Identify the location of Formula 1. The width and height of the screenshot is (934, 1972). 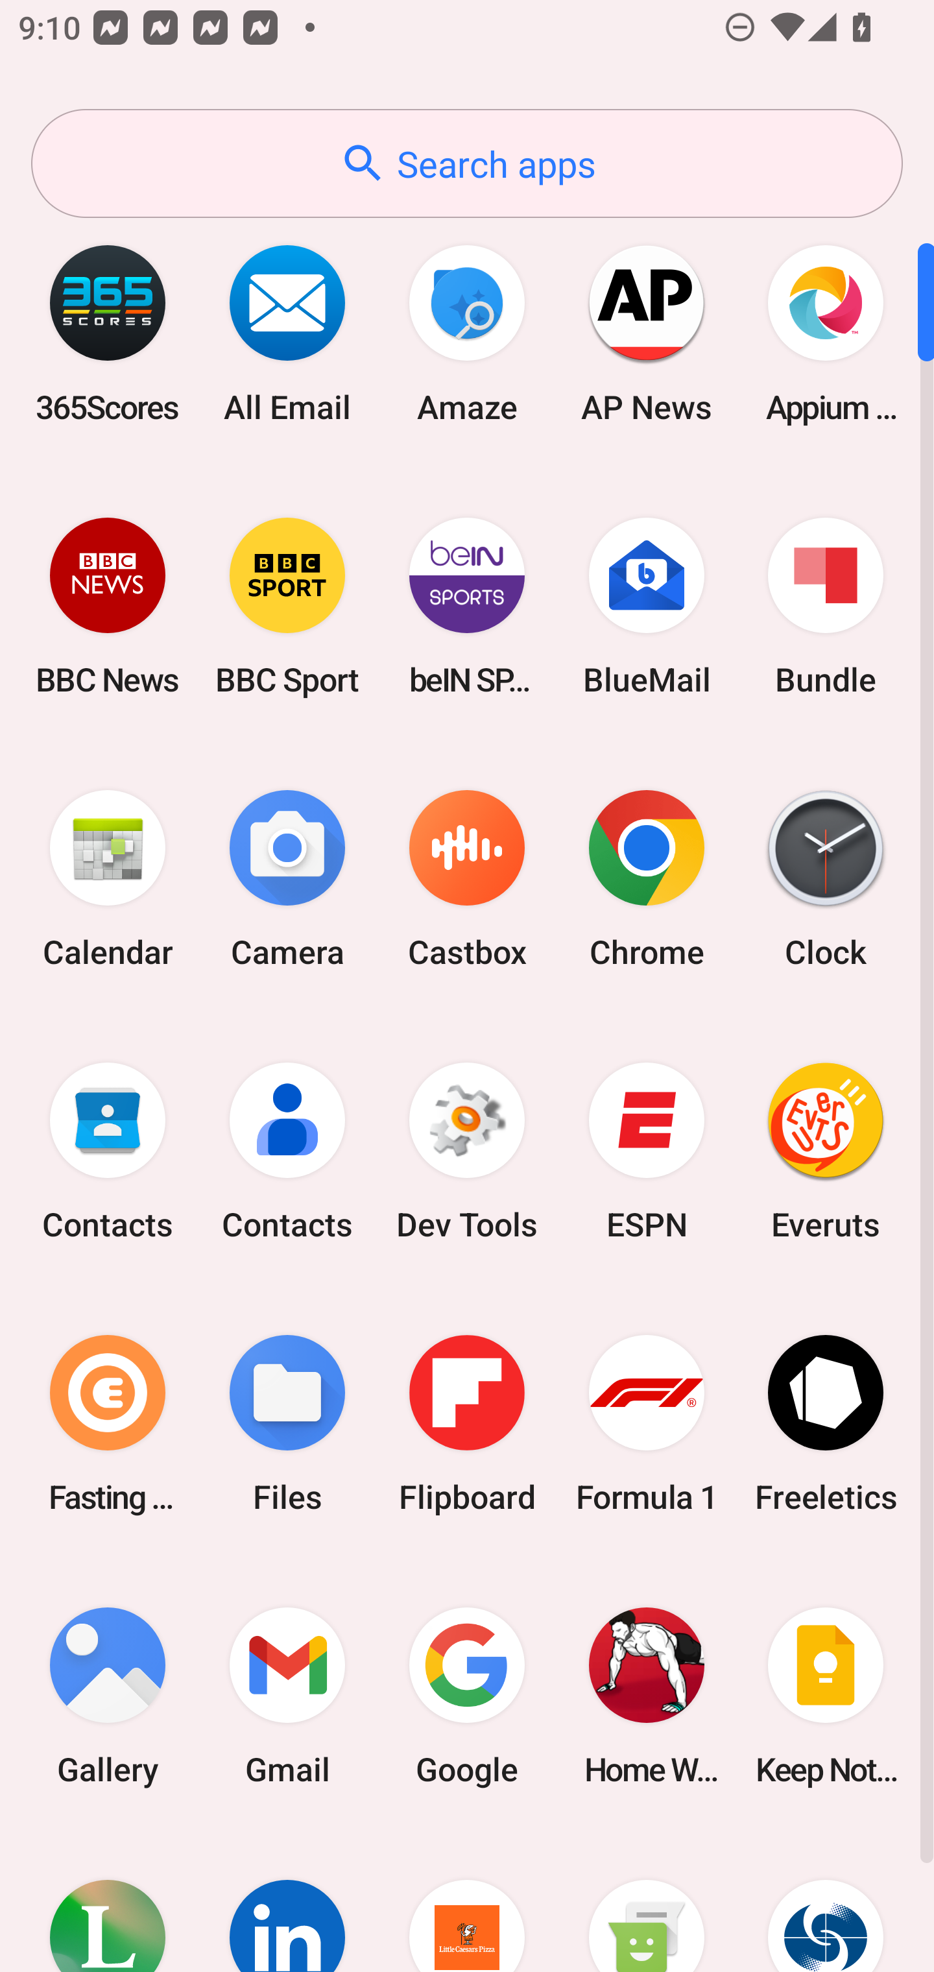
(646, 1423).